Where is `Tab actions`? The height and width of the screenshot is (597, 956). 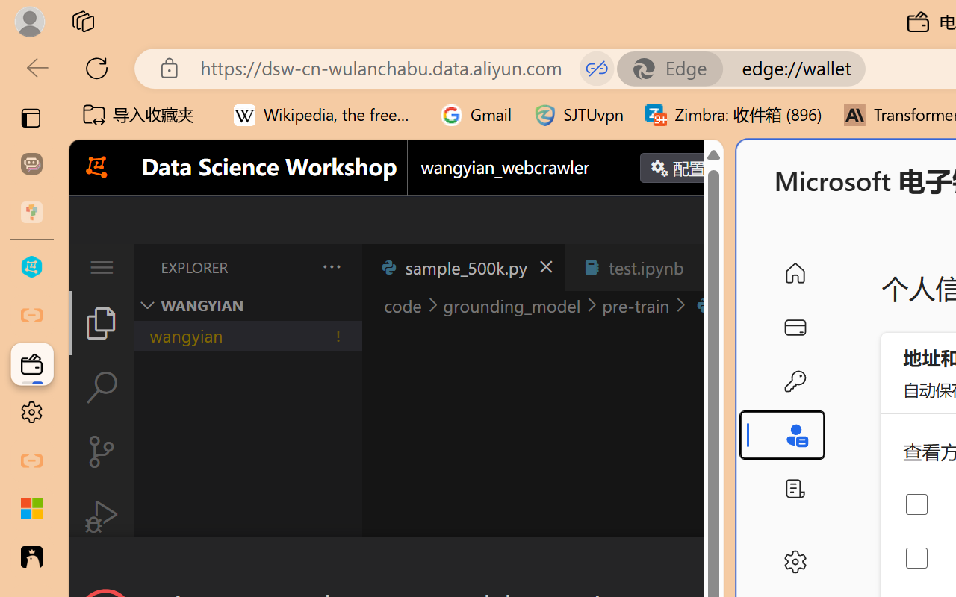 Tab actions is located at coordinates (707, 267).